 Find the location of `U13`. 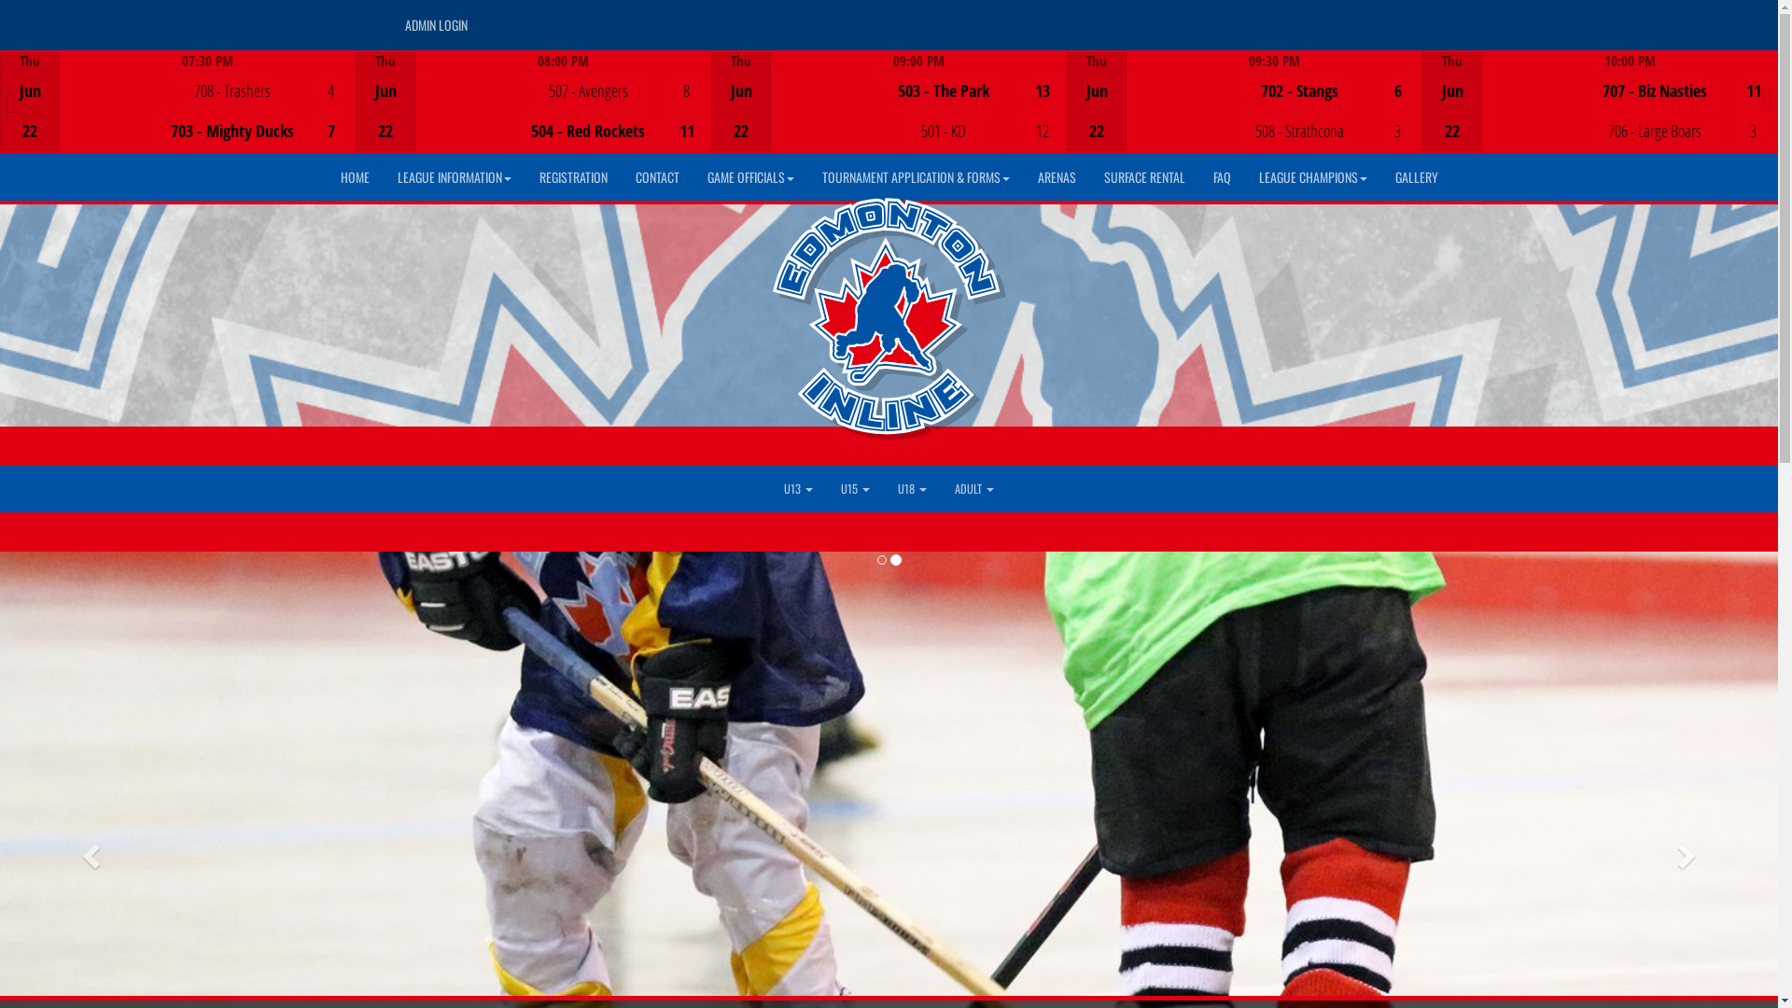

U13 is located at coordinates (799, 489).